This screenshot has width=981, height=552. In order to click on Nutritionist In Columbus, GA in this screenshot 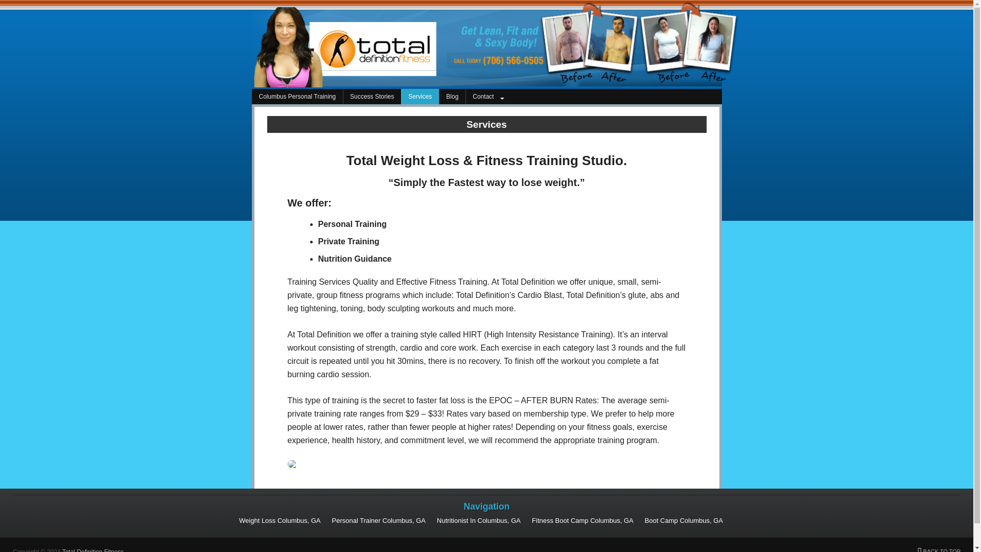, I will do `click(478, 520)`.